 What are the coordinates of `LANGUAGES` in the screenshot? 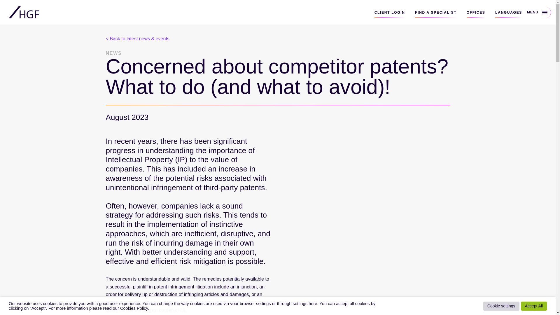 It's located at (508, 14).